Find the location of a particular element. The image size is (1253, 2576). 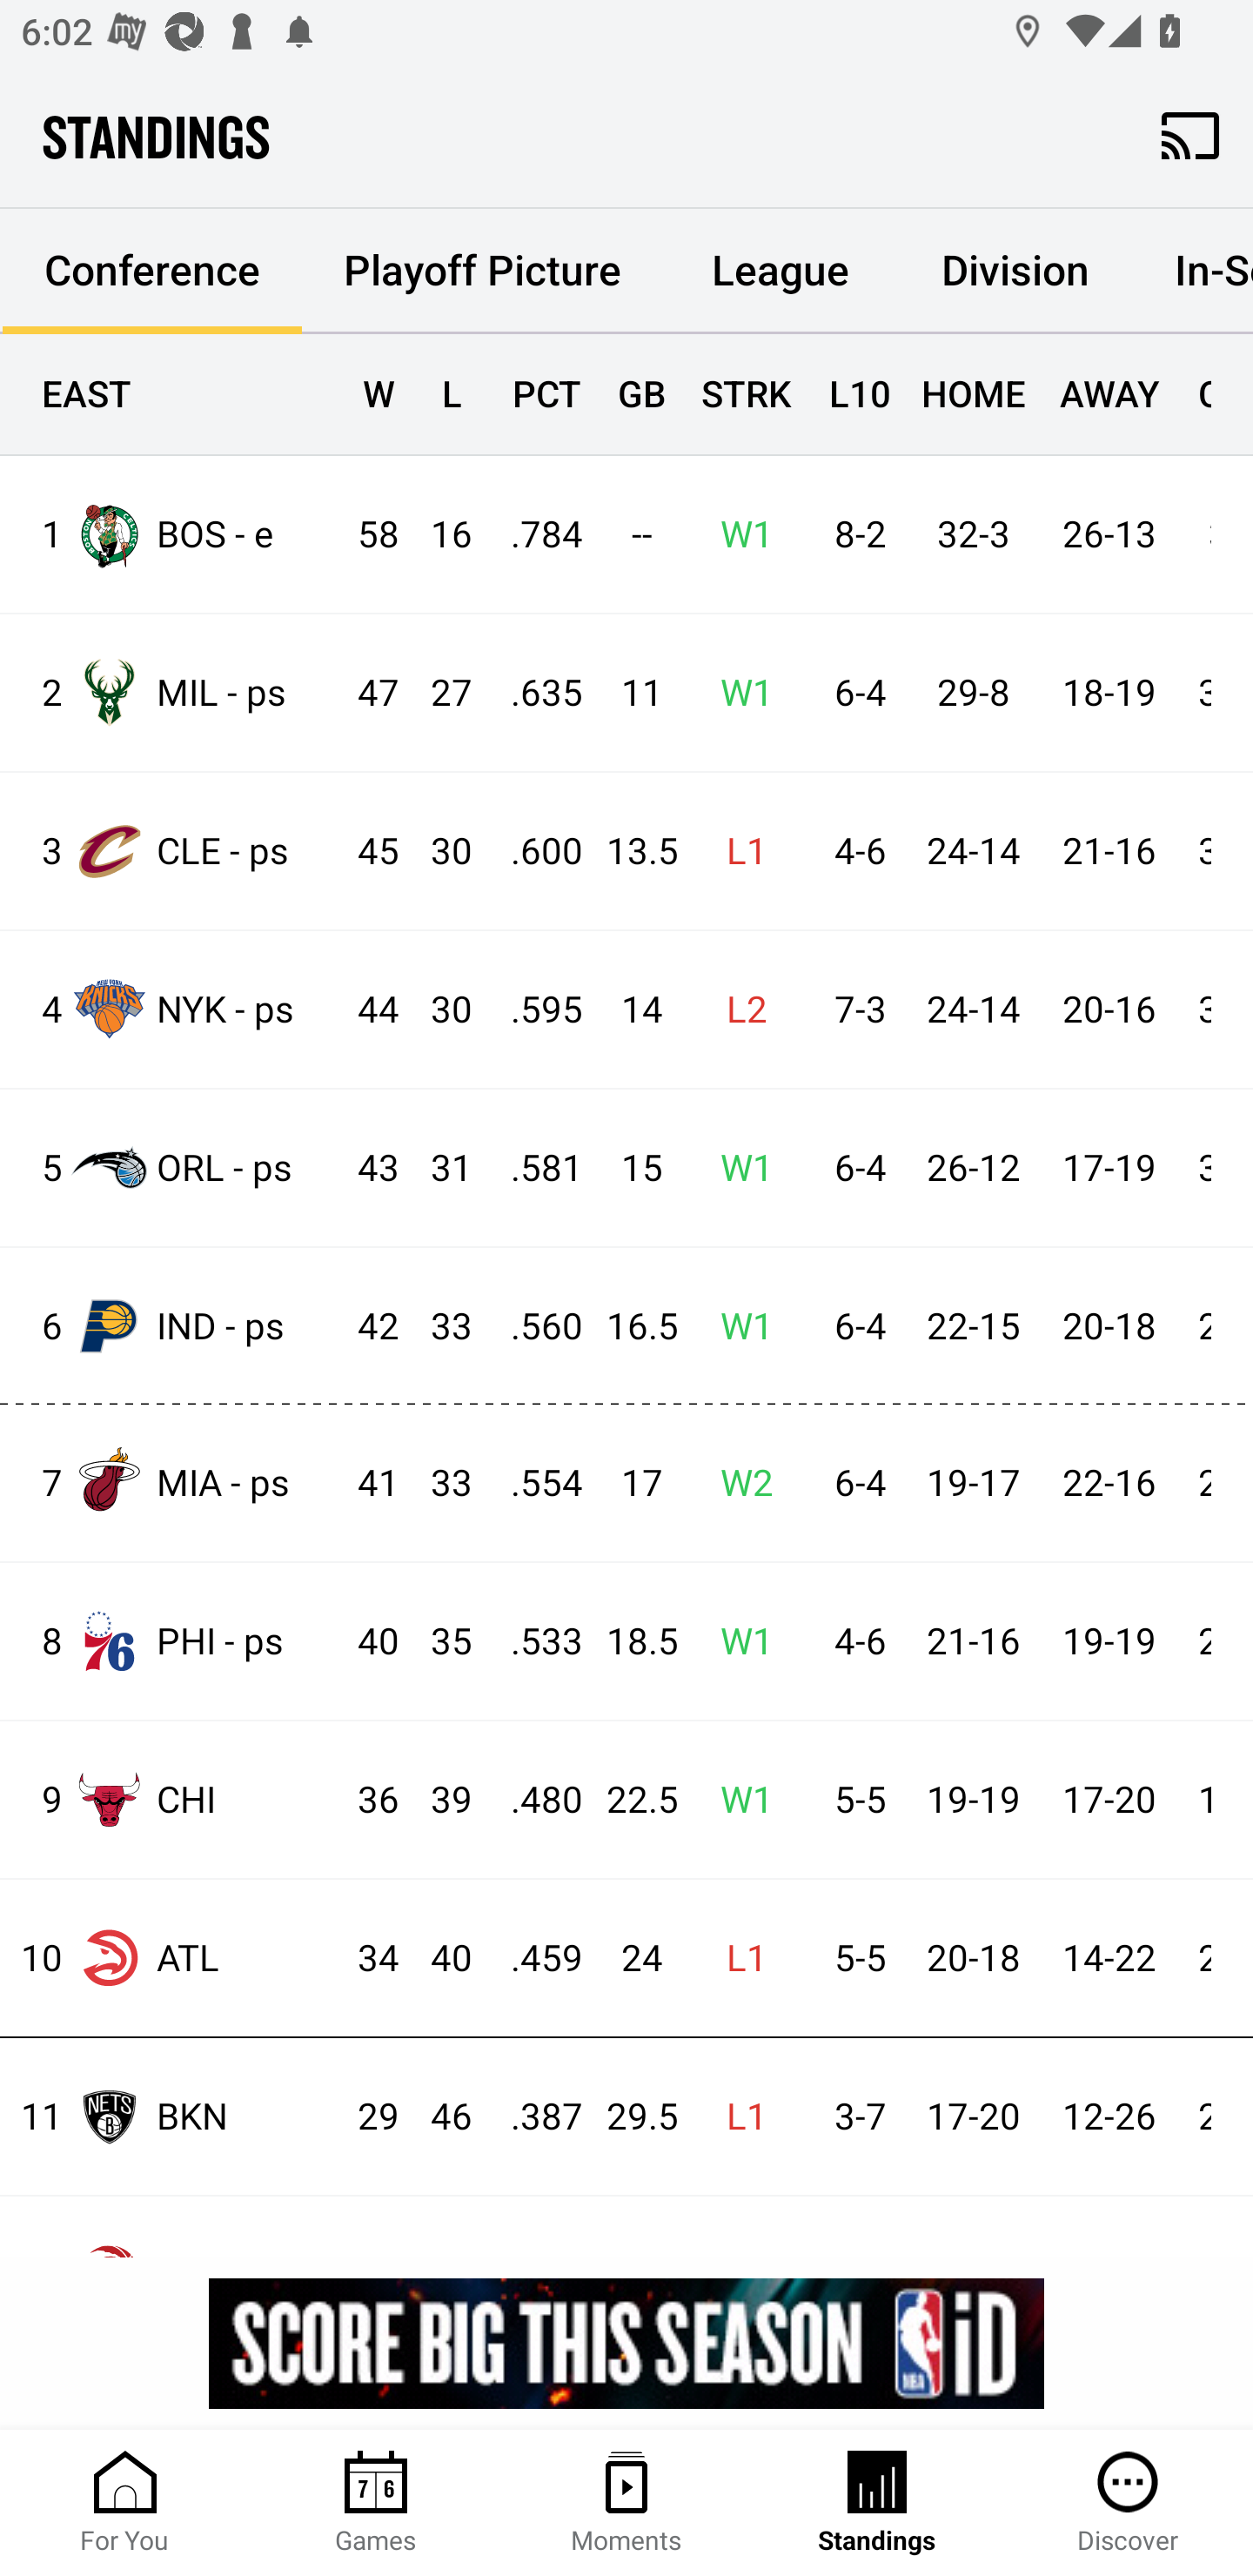

6-4 is located at coordinates (852, 1168).